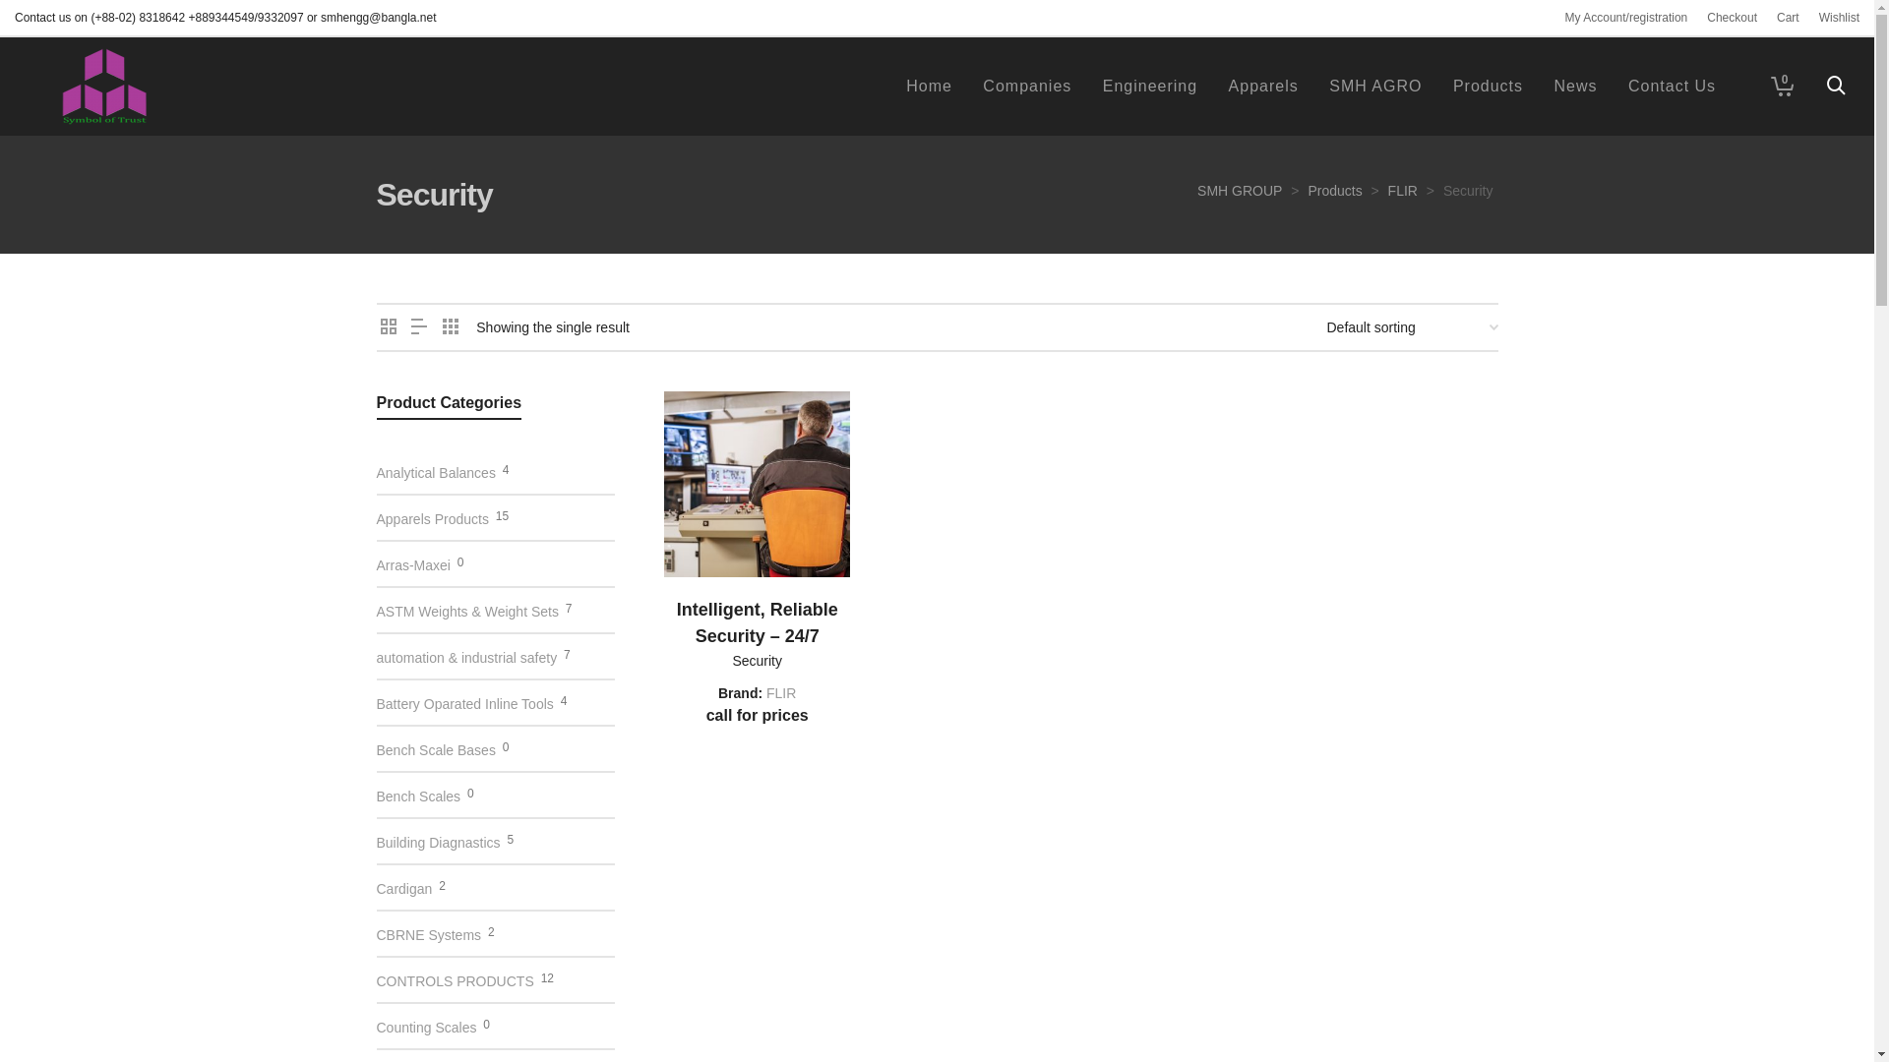 This screenshot has height=1062, width=1889. I want to click on CONTROLS PRODUCTS, so click(455, 979).